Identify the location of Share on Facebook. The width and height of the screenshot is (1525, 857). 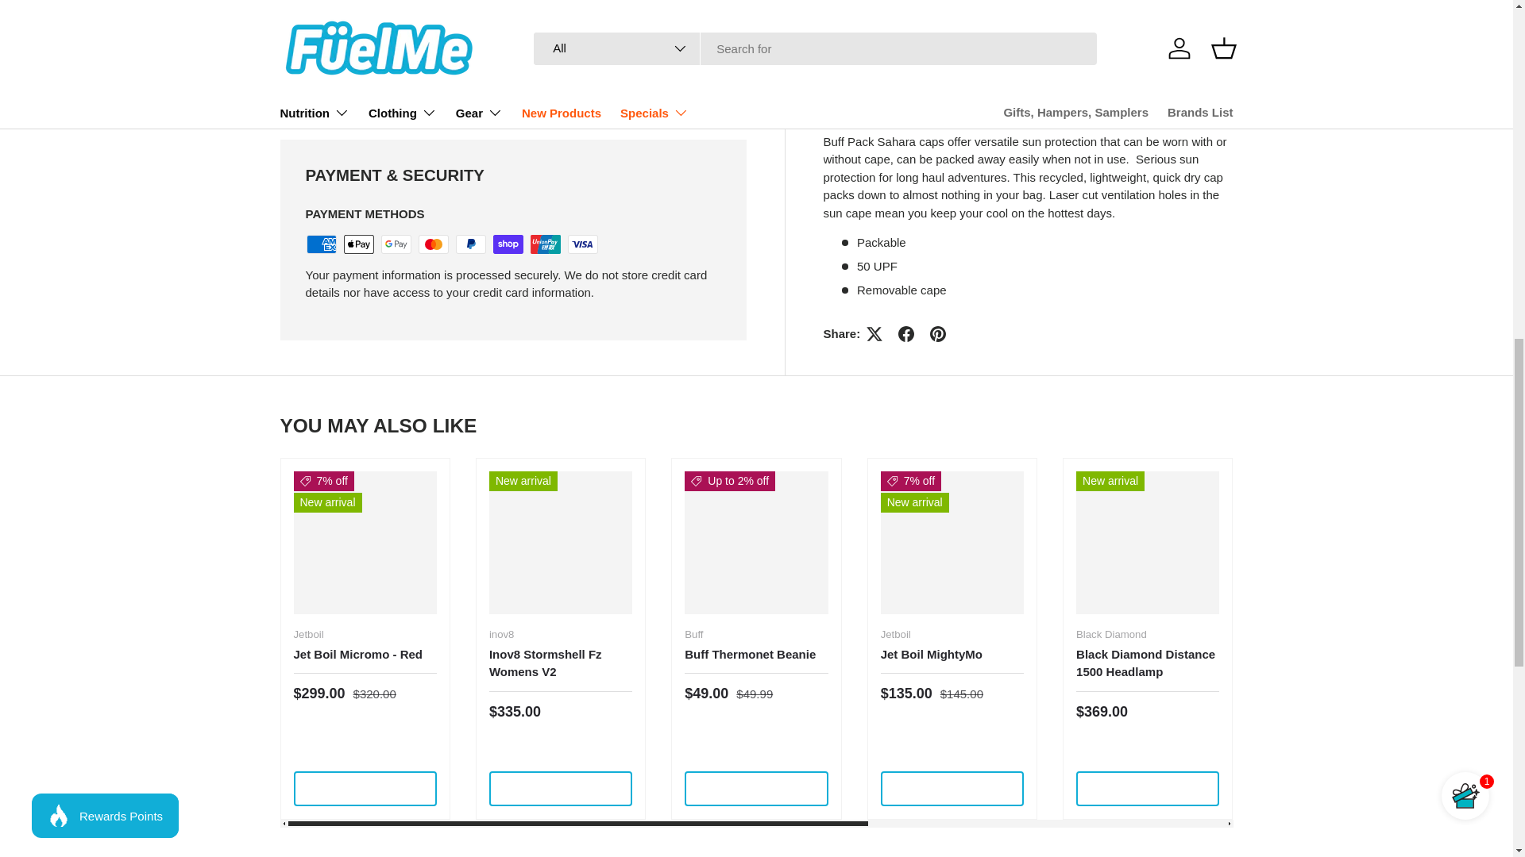
(906, 3).